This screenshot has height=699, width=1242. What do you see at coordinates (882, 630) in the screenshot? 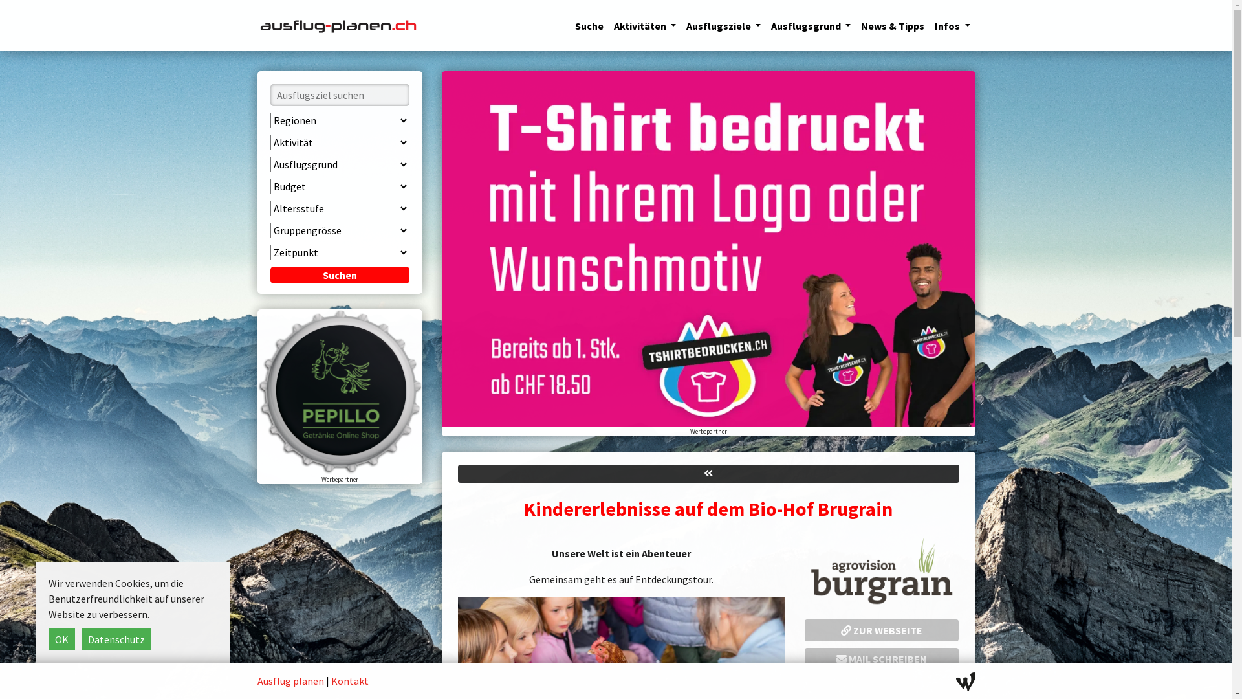
I see `ZUR WEBSEITE` at bounding box center [882, 630].